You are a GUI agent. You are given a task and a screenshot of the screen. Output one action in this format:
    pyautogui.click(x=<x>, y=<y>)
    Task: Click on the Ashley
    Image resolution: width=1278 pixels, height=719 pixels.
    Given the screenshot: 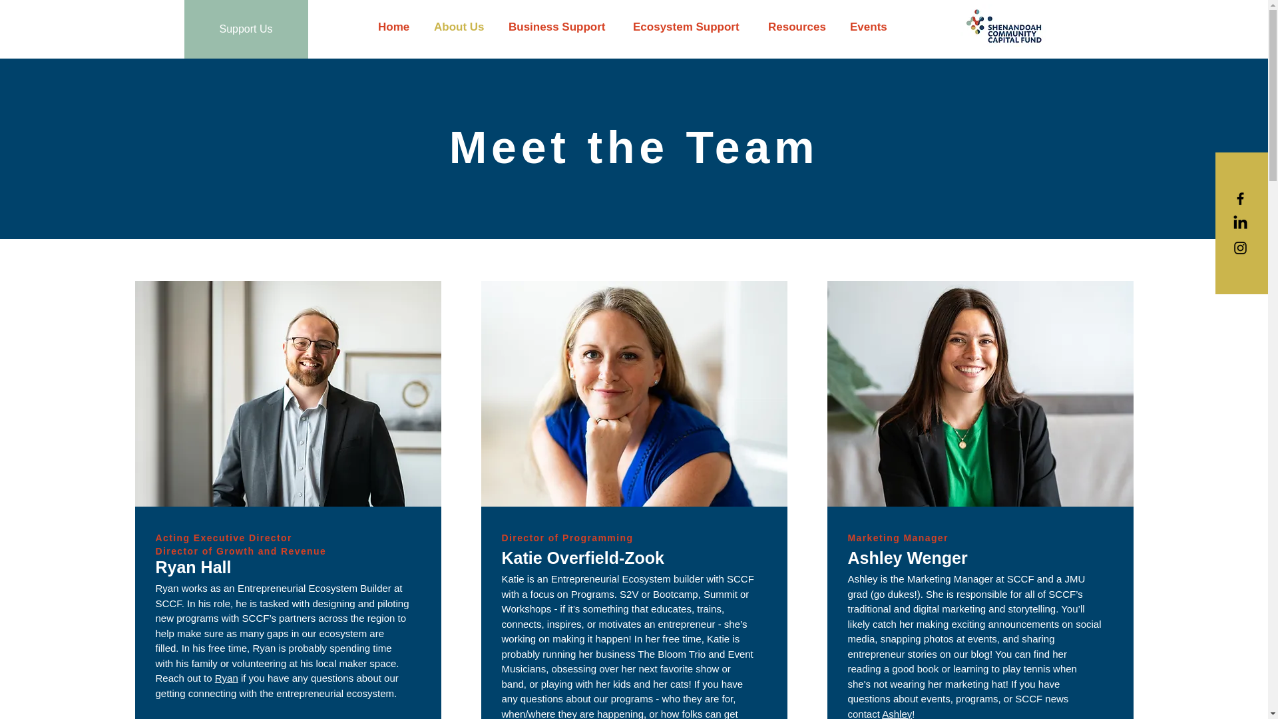 What is the action you would take?
    pyautogui.click(x=897, y=714)
    